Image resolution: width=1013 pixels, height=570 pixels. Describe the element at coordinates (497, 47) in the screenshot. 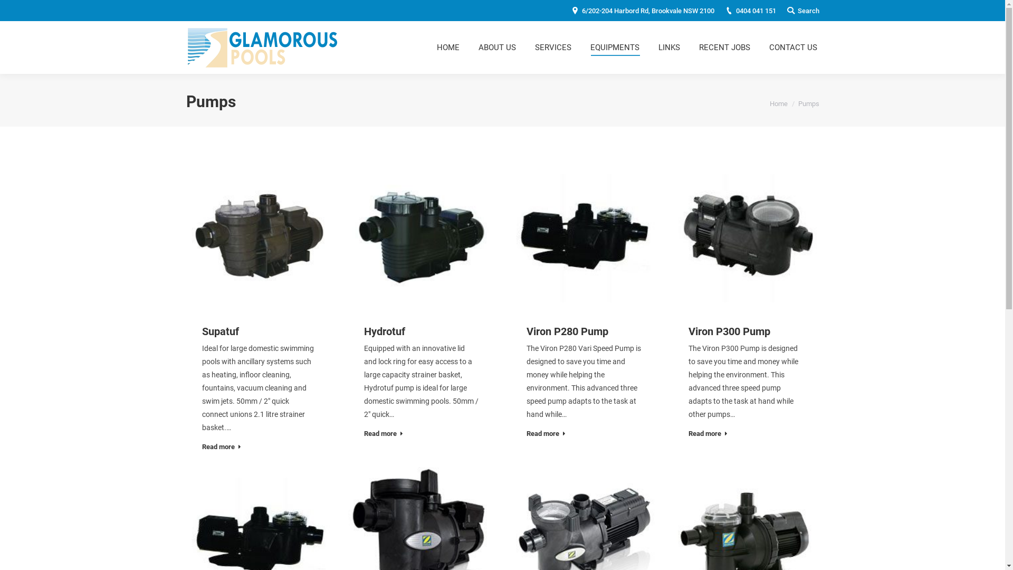

I see `ABOUT US` at that location.